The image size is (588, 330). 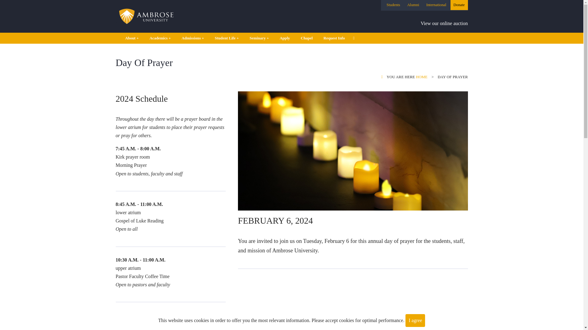 I want to click on Alumni, so click(x=413, y=5).